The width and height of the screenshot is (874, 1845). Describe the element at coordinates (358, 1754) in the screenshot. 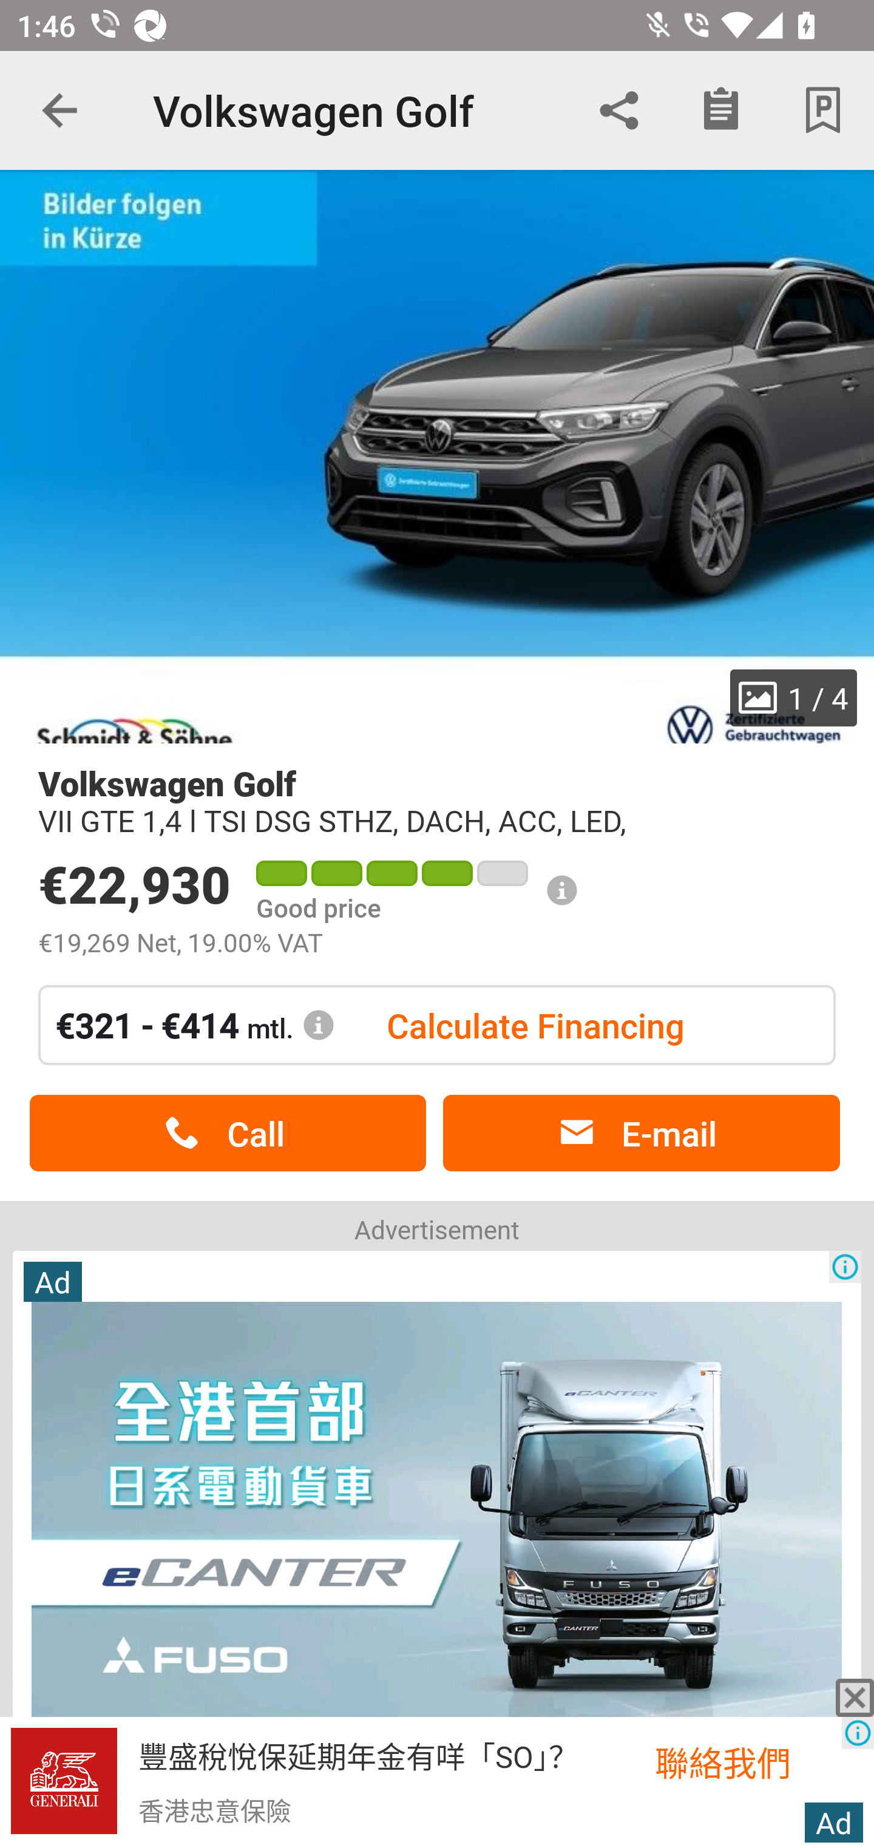

I see `豐盛稅悅保延期年金有咩「SO」？` at that location.